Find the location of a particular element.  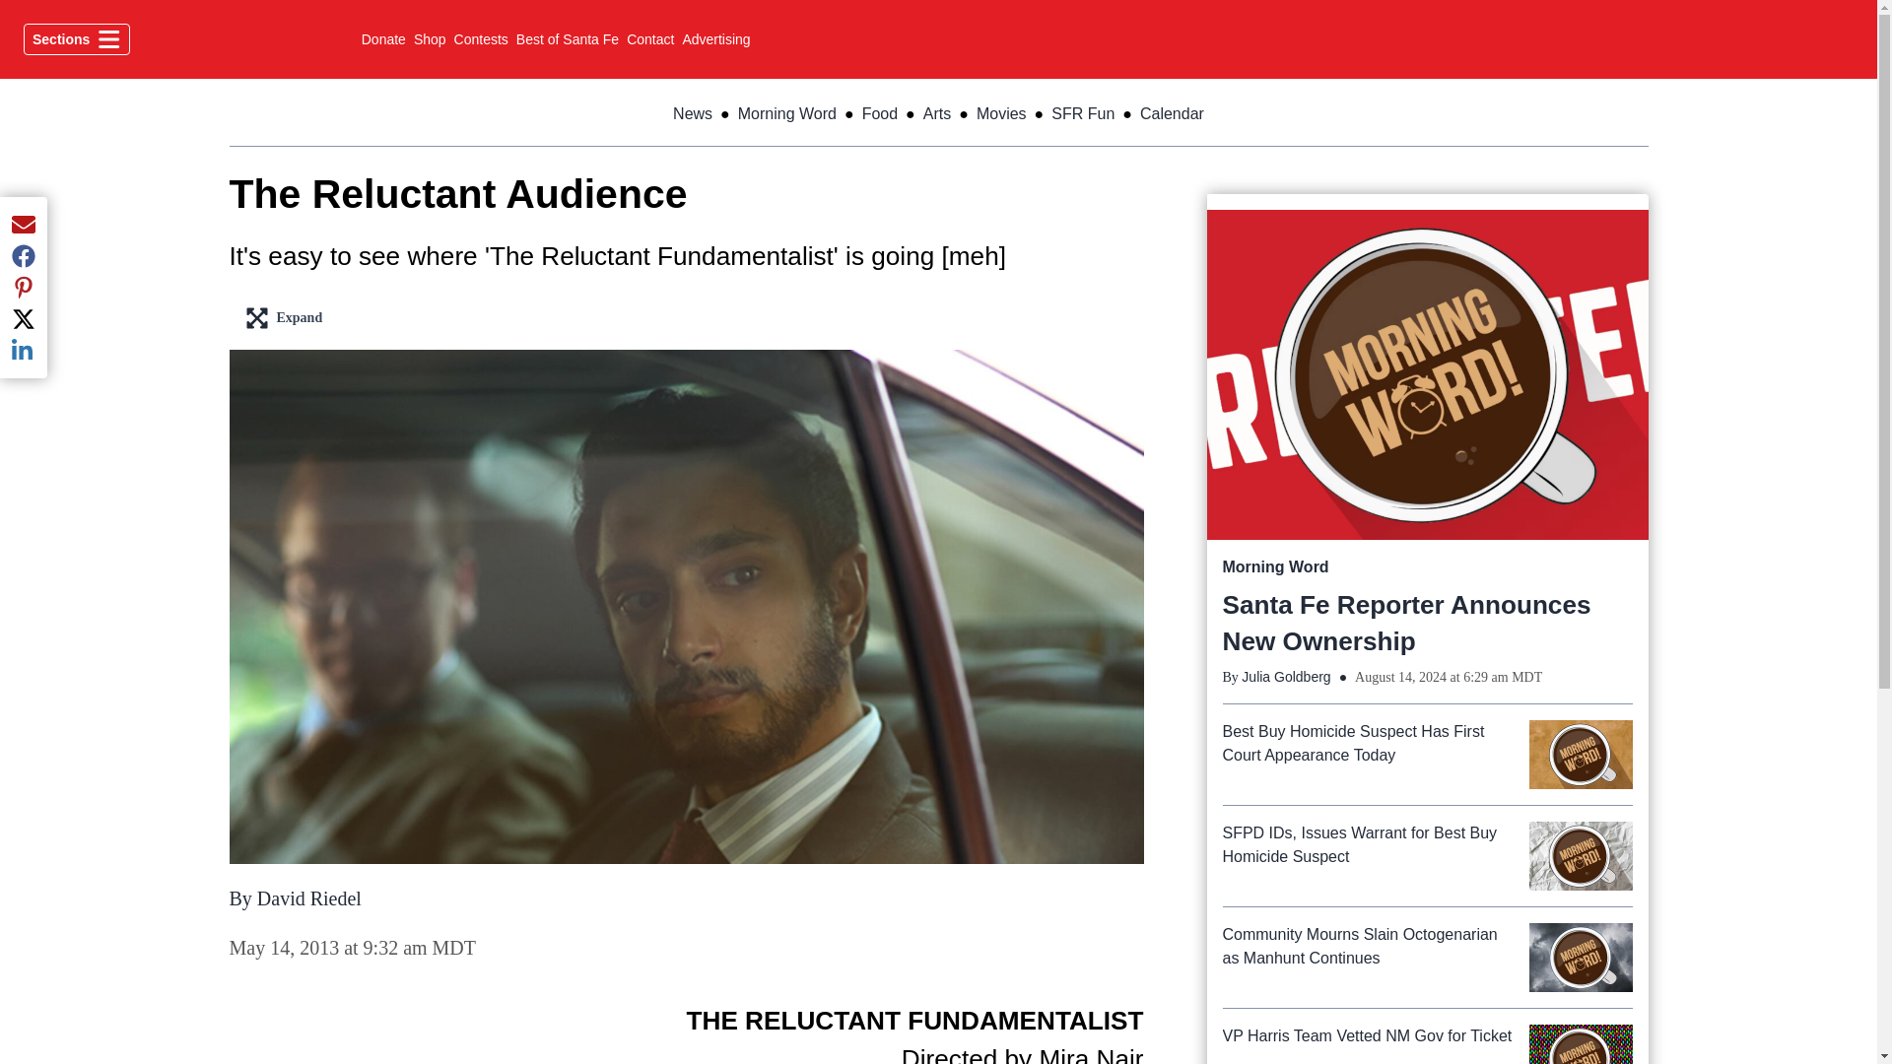

Sections is located at coordinates (77, 39).